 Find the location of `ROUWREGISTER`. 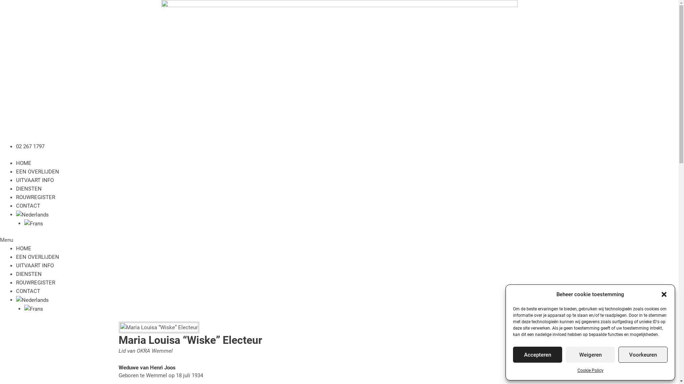

ROUWREGISTER is located at coordinates (36, 197).